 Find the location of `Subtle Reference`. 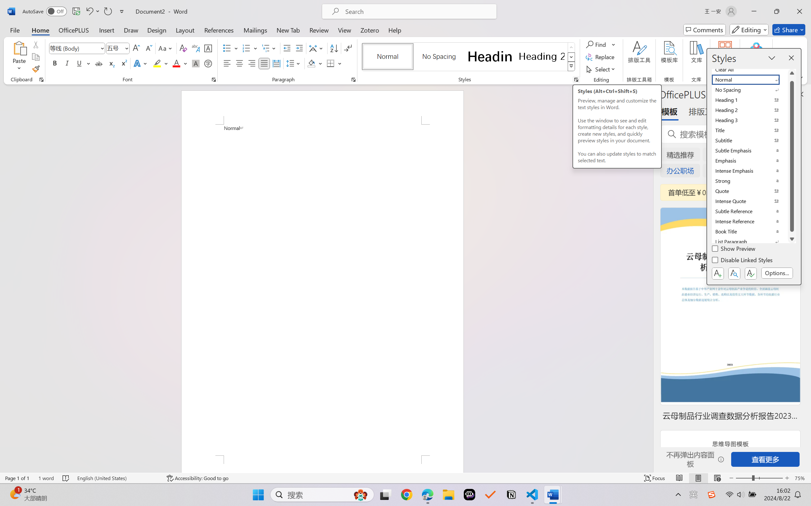

Subtle Reference is located at coordinates (750, 211).